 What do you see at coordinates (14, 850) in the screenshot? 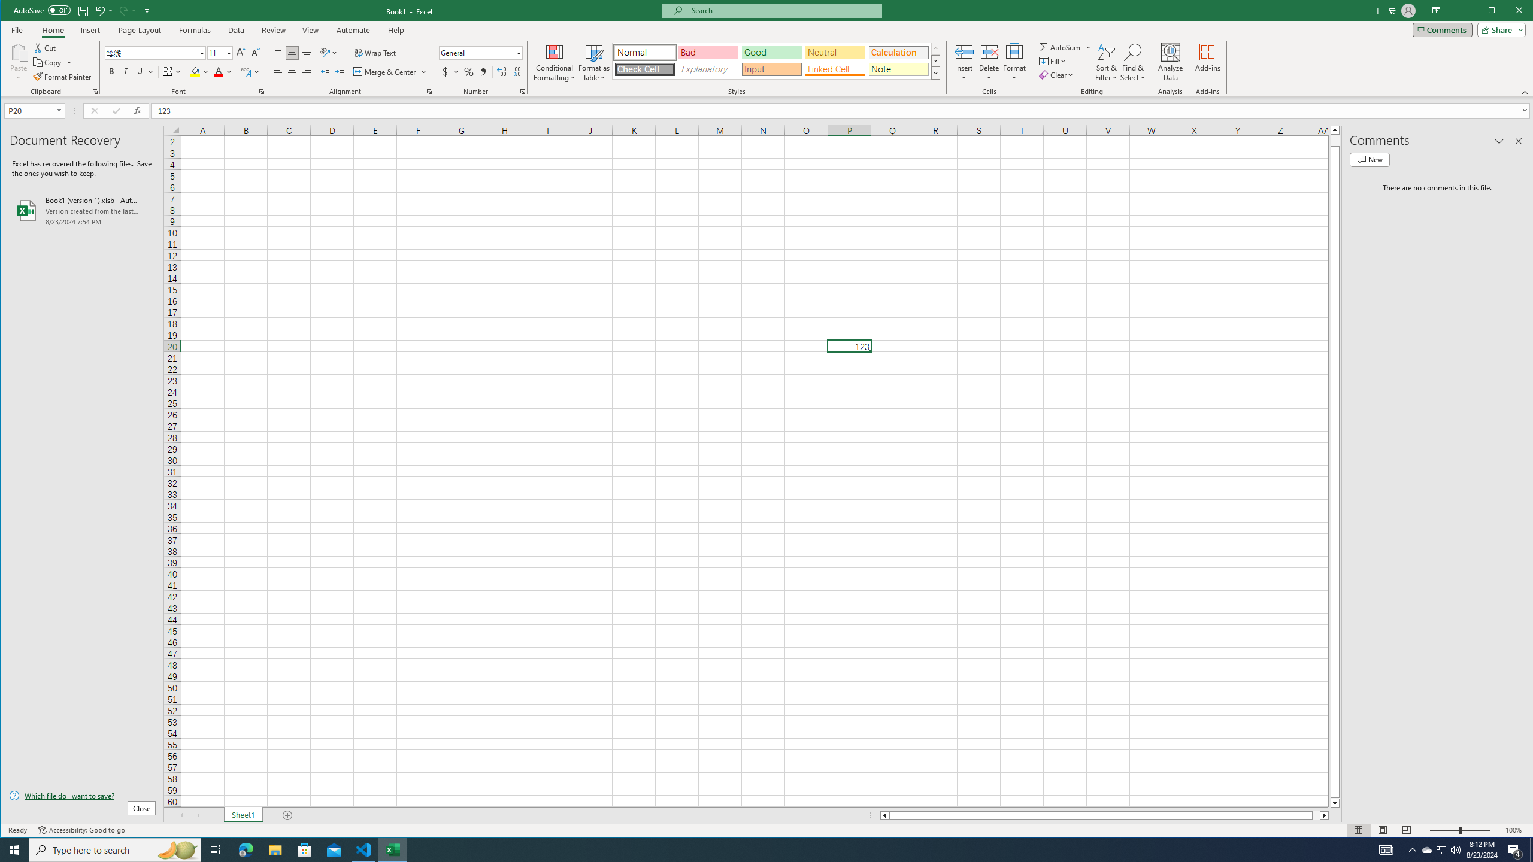
I see `Start` at bounding box center [14, 850].